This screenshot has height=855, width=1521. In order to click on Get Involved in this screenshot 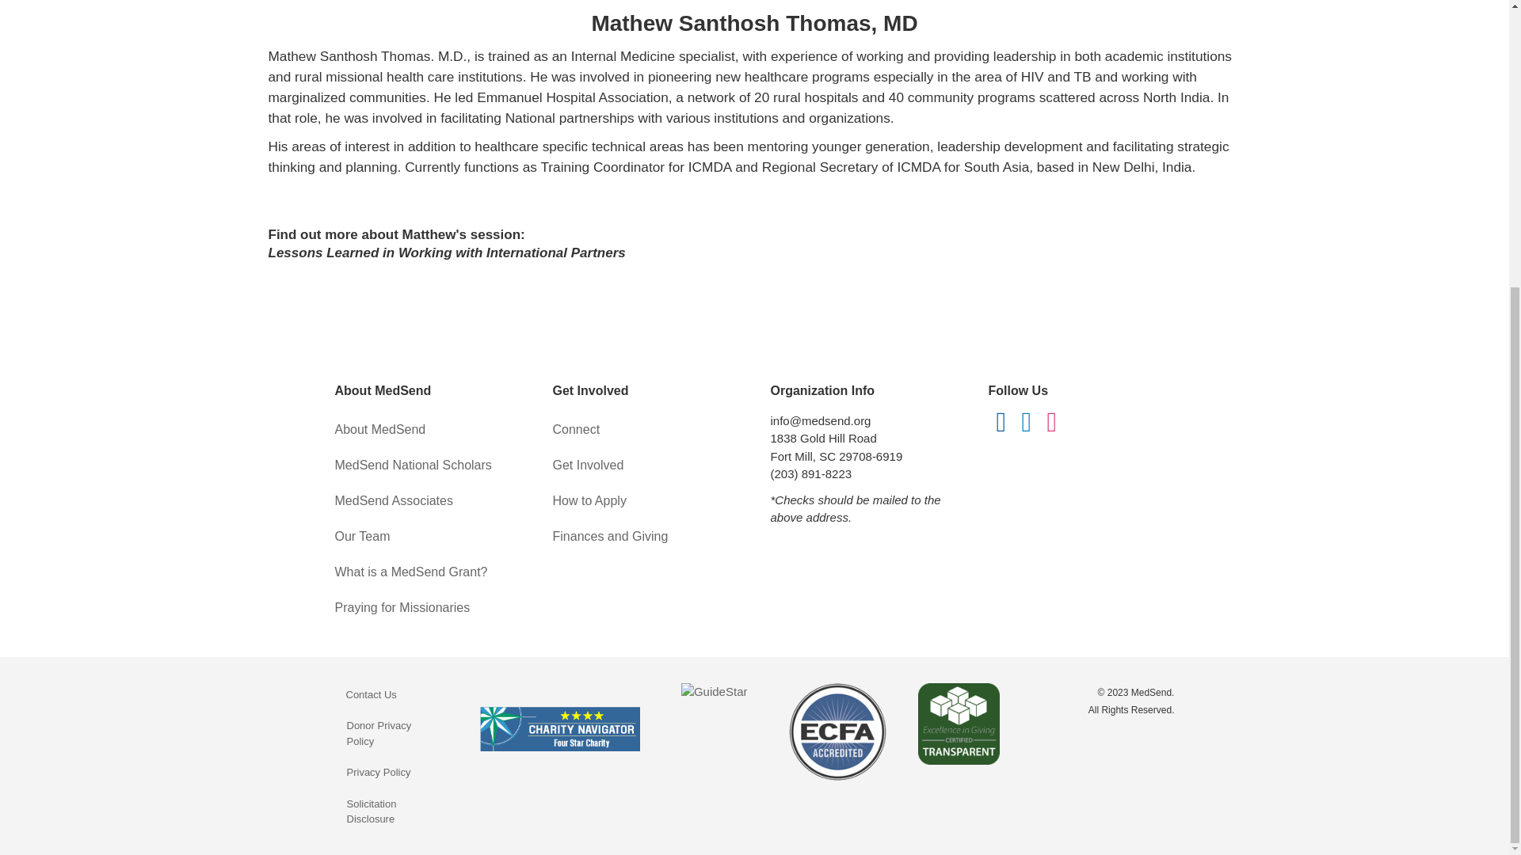, I will do `click(646, 465)`.